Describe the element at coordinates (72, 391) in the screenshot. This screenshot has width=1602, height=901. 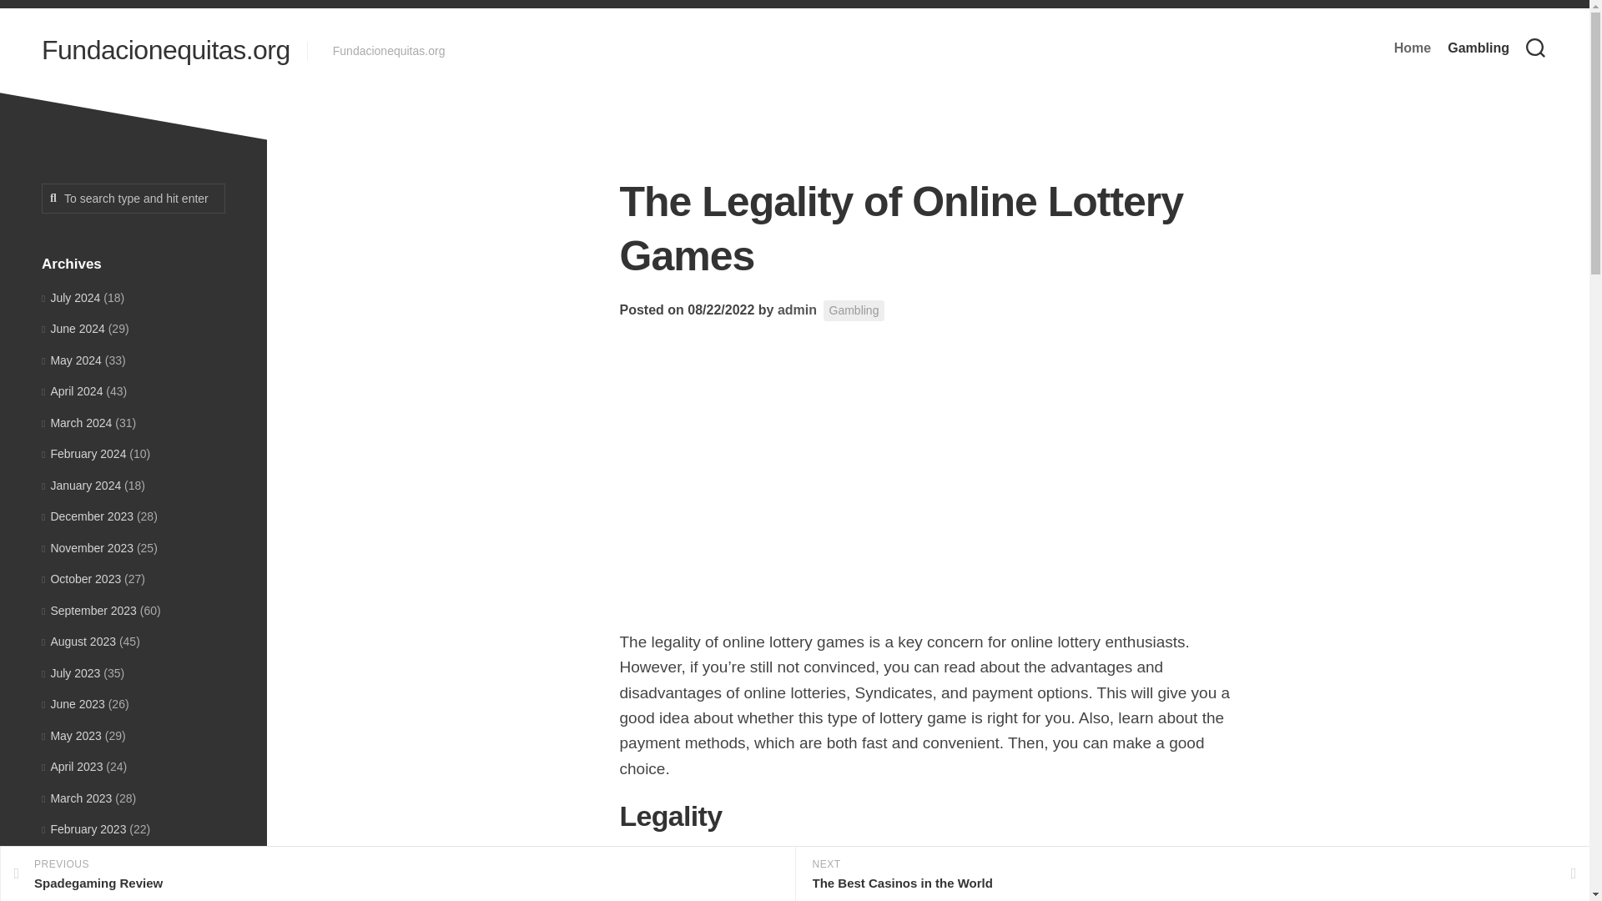
I see `April 2024` at that location.